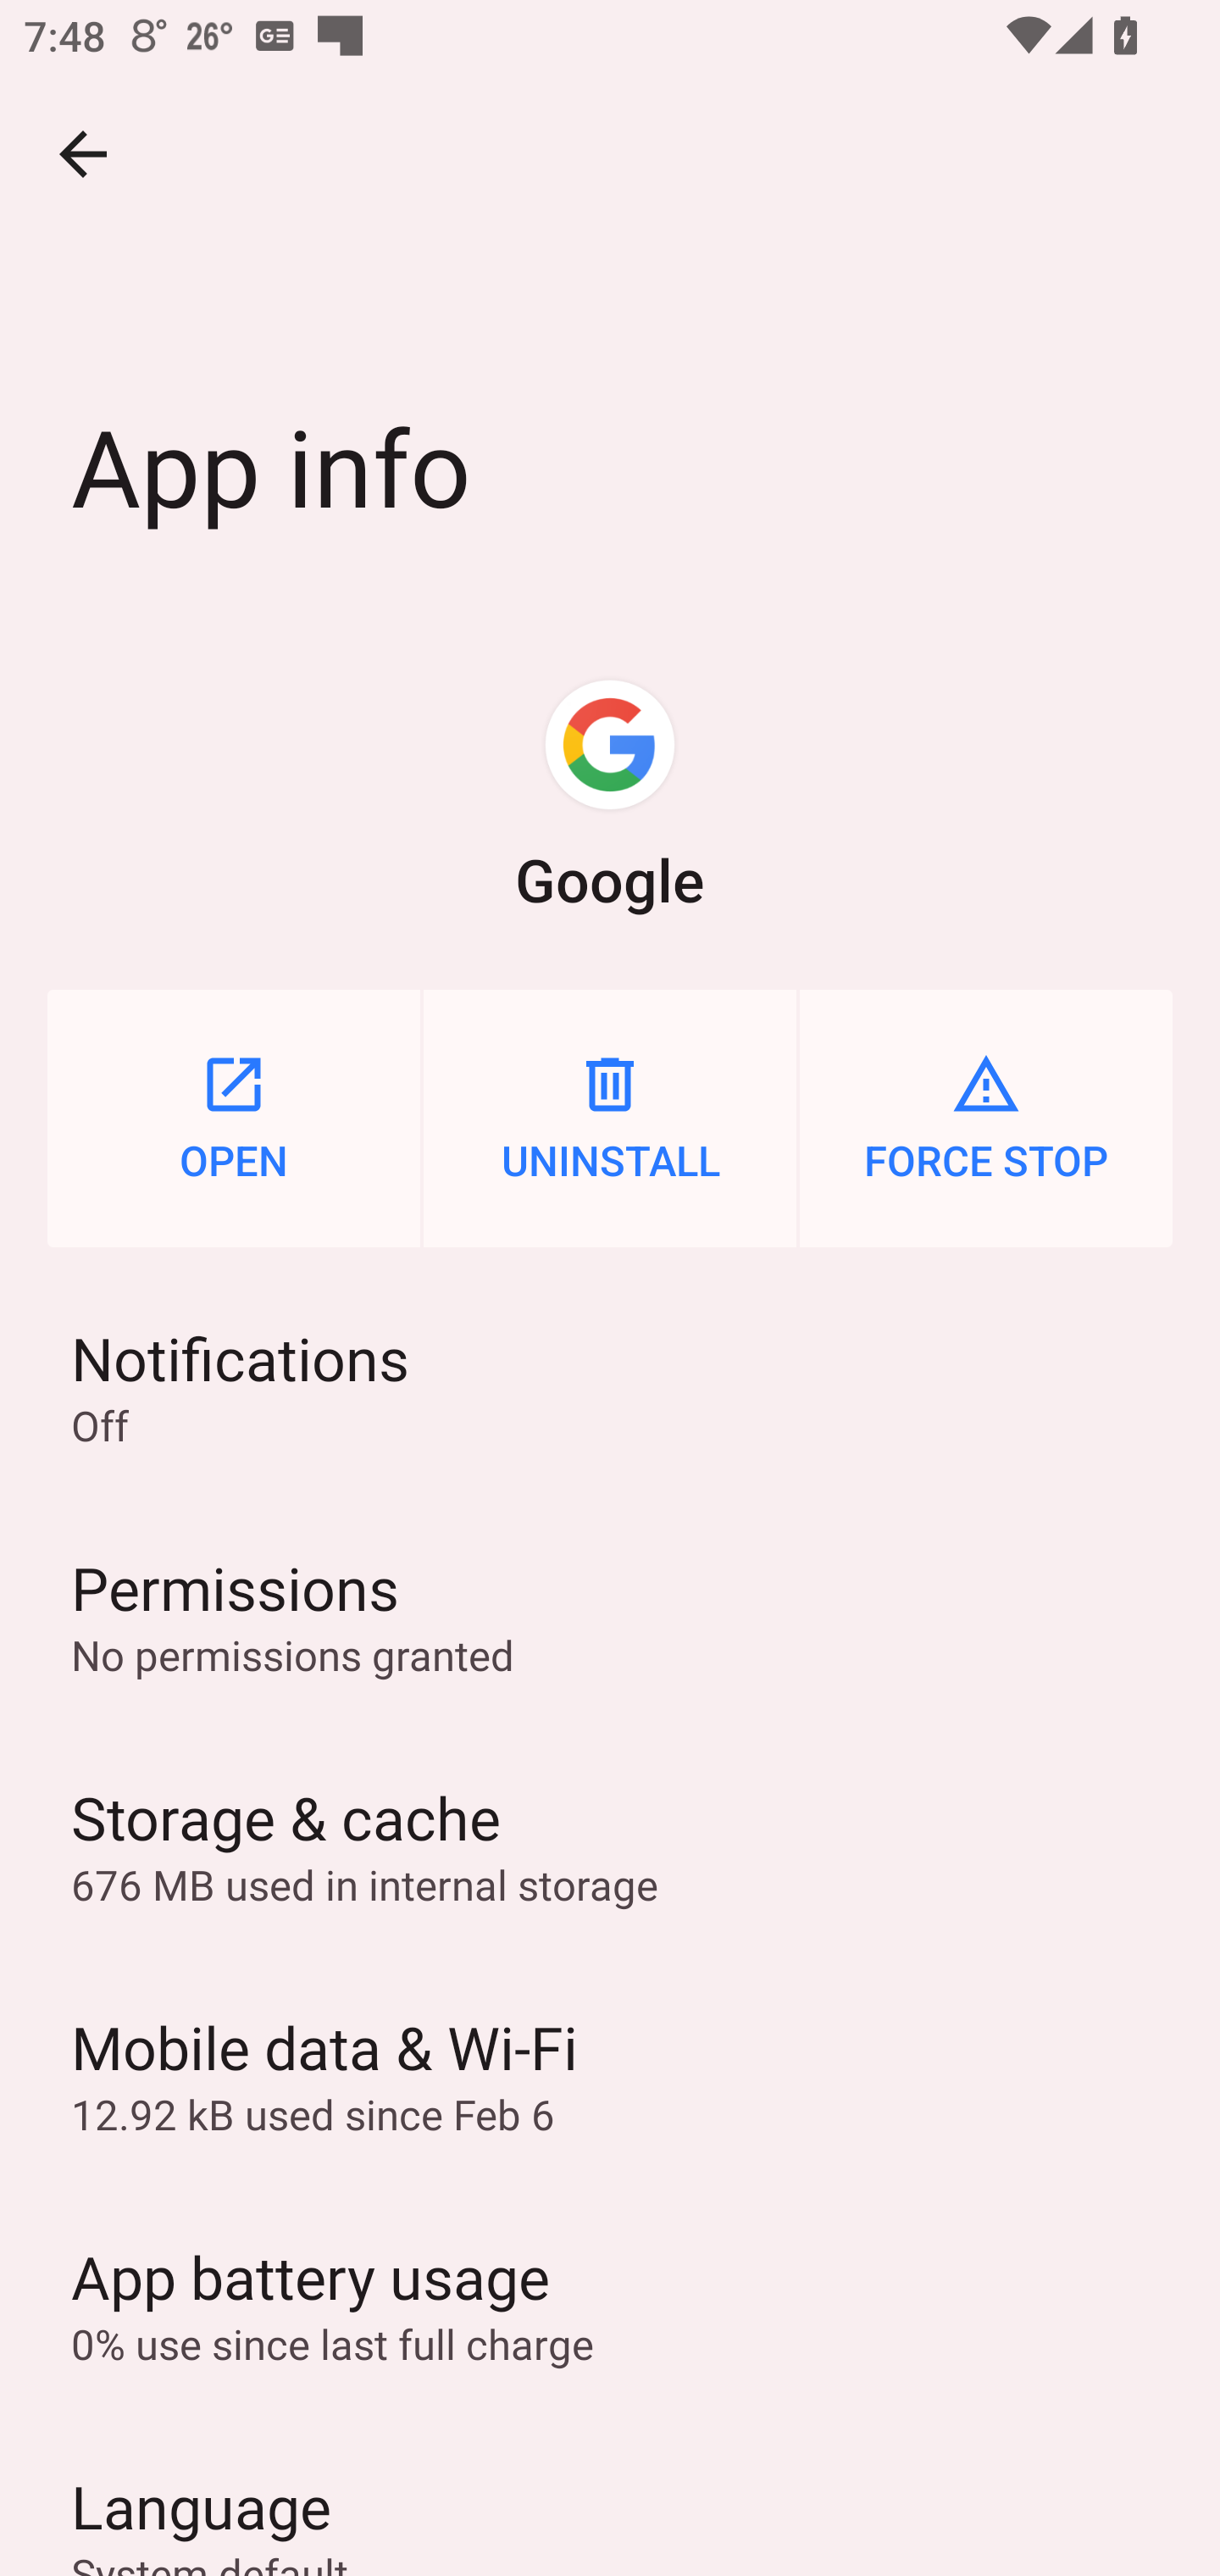 This screenshot has height=2576, width=1220. What do you see at coordinates (610, 1118) in the screenshot?
I see `UNINSTALL` at bounding box center [610, 1118].